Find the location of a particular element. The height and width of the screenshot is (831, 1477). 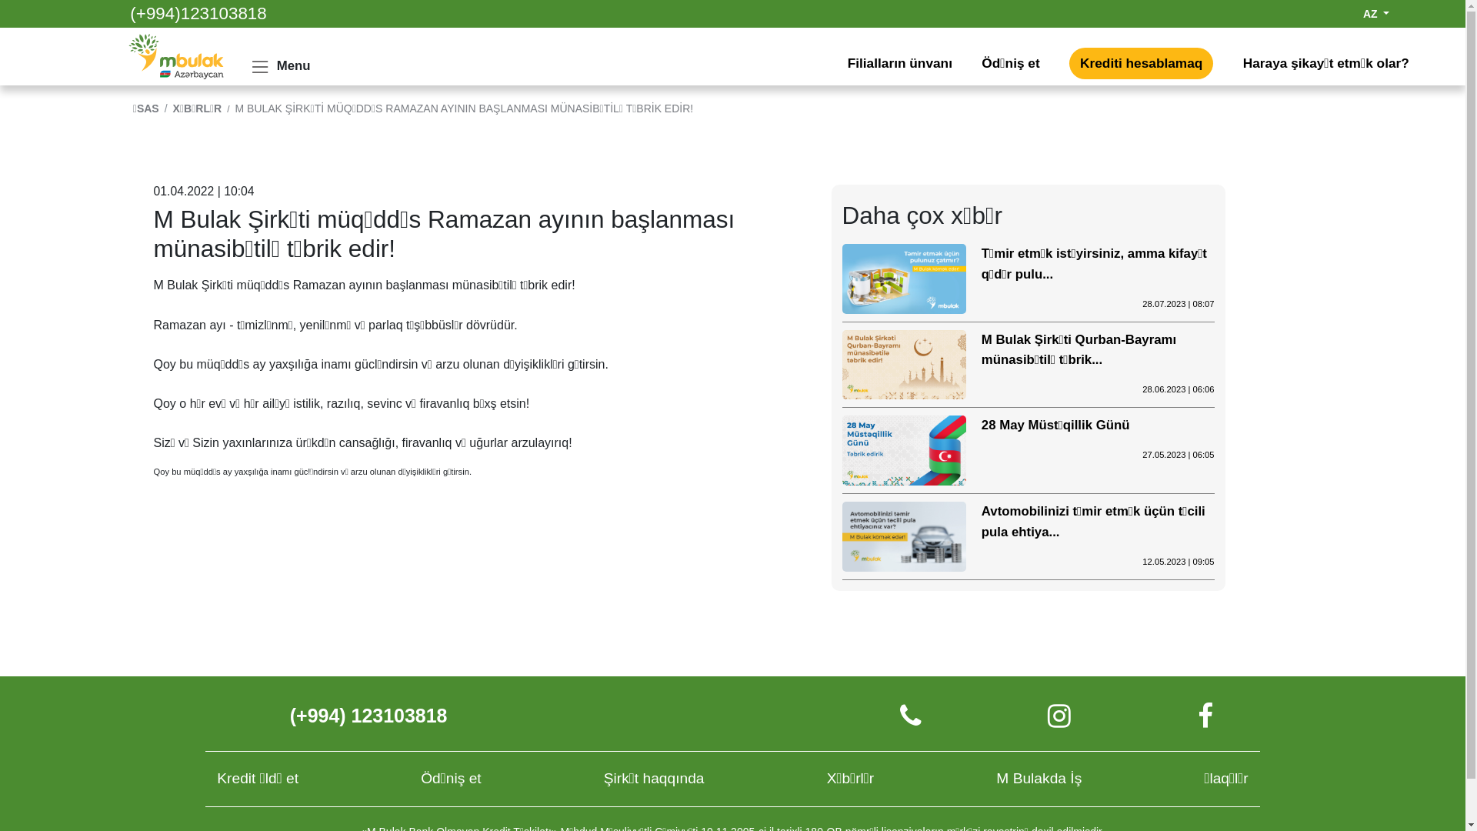

AZ is located at coordinates (1376, 14).